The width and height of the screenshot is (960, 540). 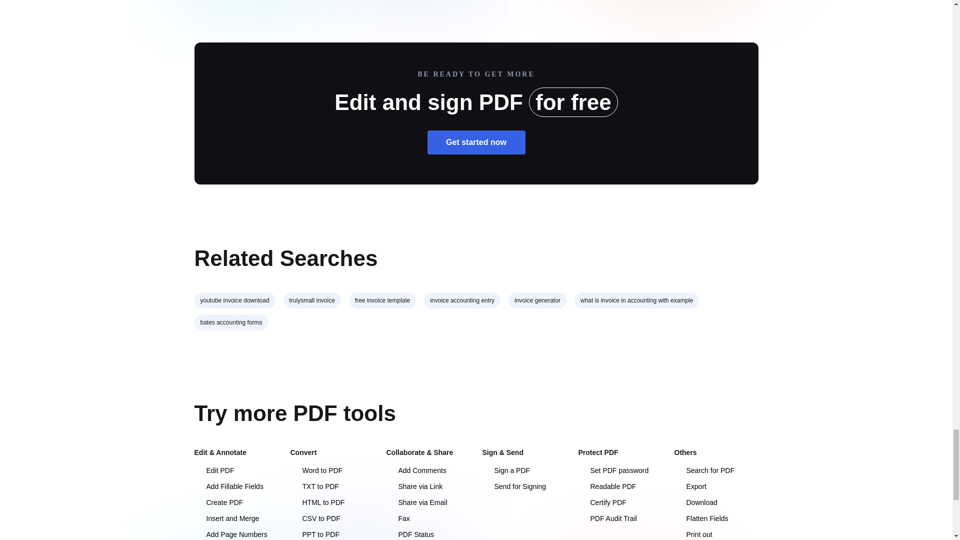 What do you see at coordinates (214, 470) in the screenshot?
I see `Edit PDF` at bounding box center [214, 470].